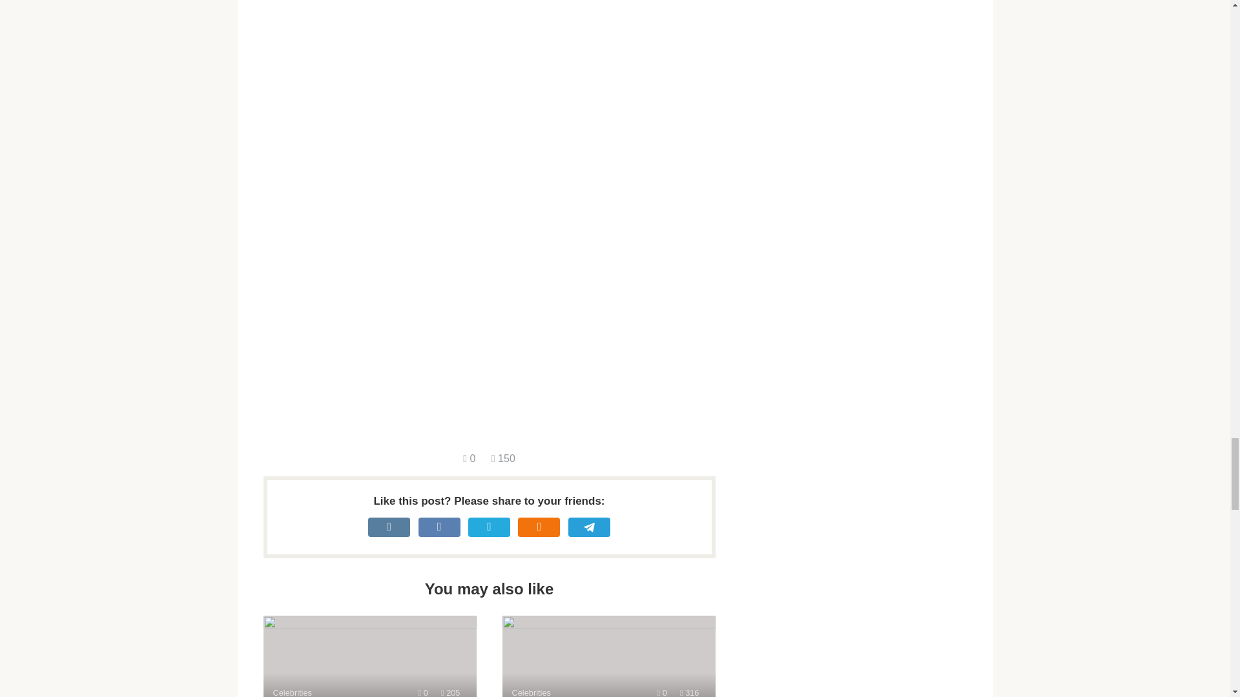  What do you see at coordinates (369, 656) in the screenshot?
I see `Views` at bounding box center [369, 656].